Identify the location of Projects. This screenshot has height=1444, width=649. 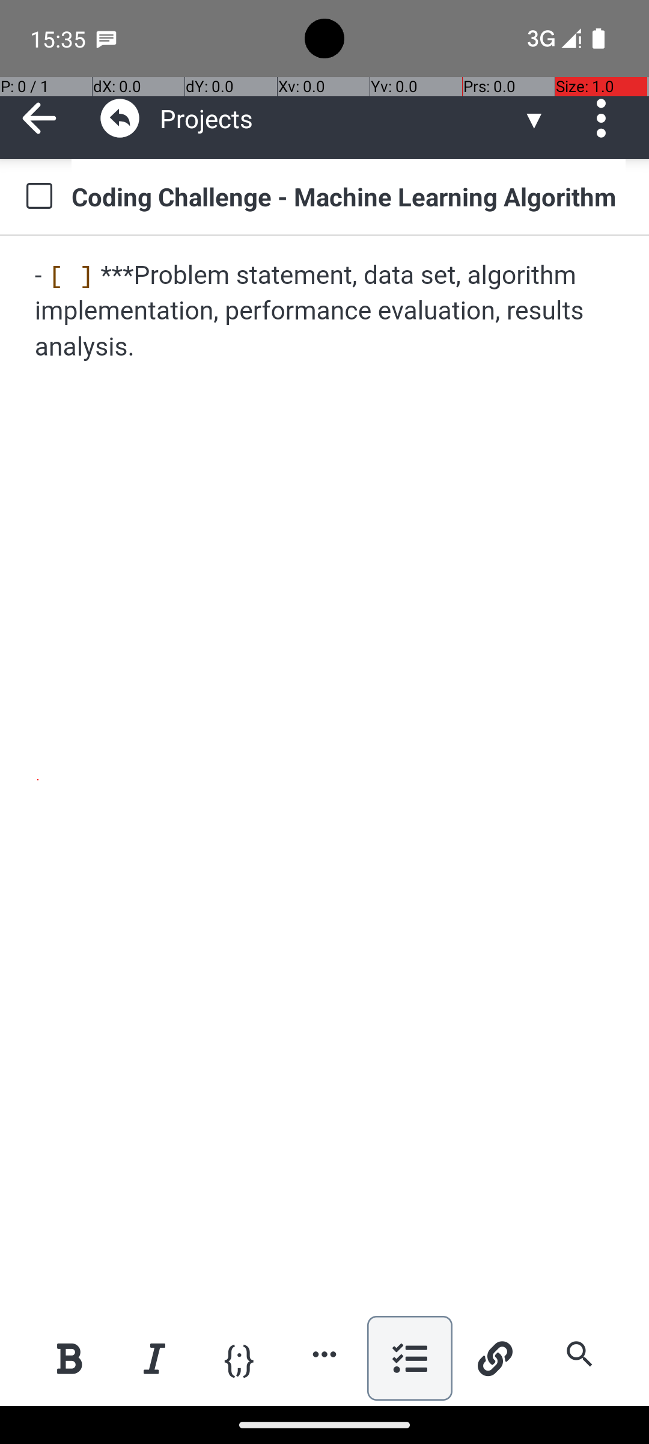
(340, 118).